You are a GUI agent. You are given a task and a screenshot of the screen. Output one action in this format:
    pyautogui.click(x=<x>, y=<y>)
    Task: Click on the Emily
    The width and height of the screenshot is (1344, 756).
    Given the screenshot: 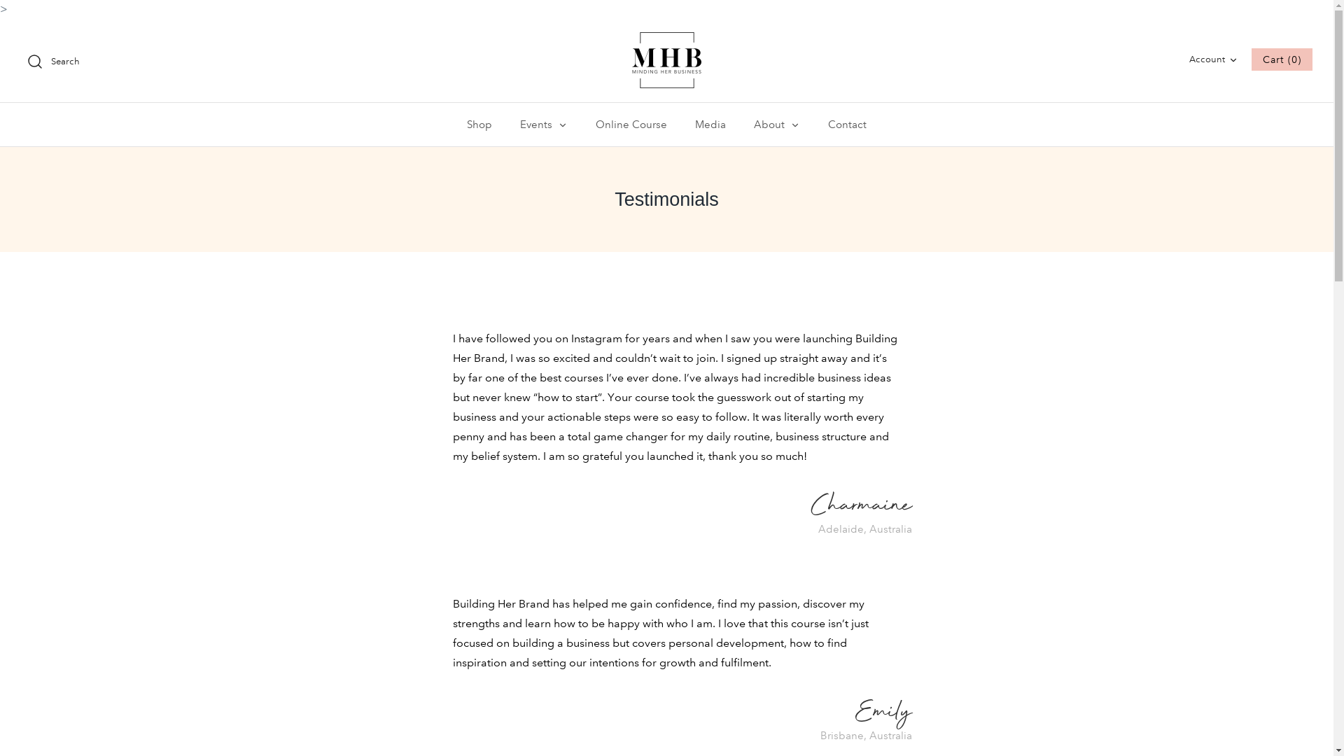 What is the action you would take?
    pyautogui.click(x=883, y=714)
    